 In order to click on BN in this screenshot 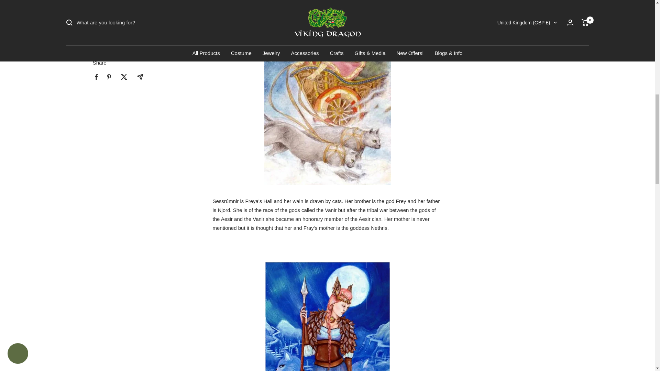, I will do `click(489, 55)`.